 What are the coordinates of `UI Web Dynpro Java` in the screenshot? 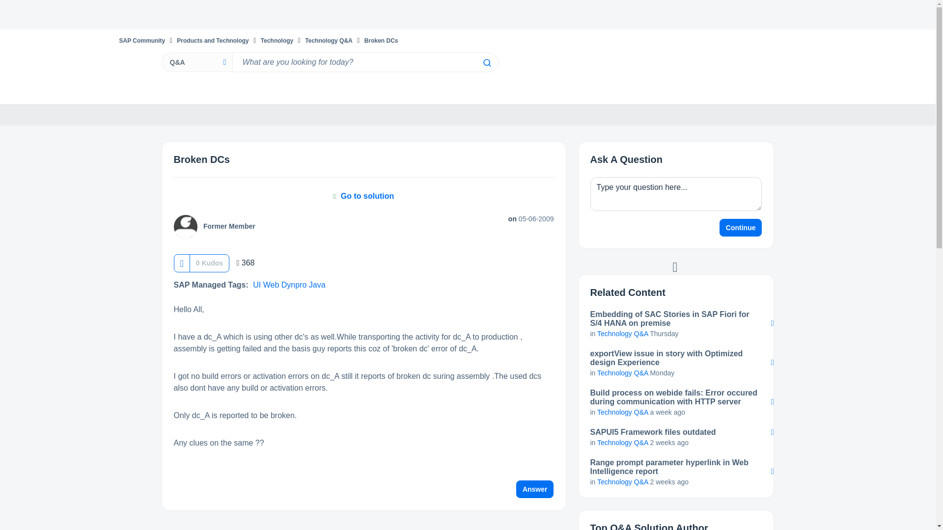 It's located at (289, 285).